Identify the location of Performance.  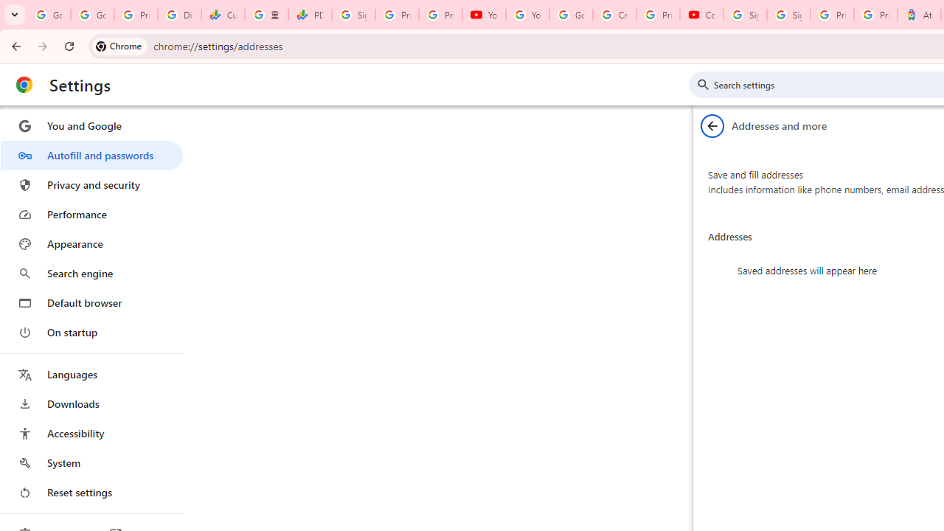
(91, 214).